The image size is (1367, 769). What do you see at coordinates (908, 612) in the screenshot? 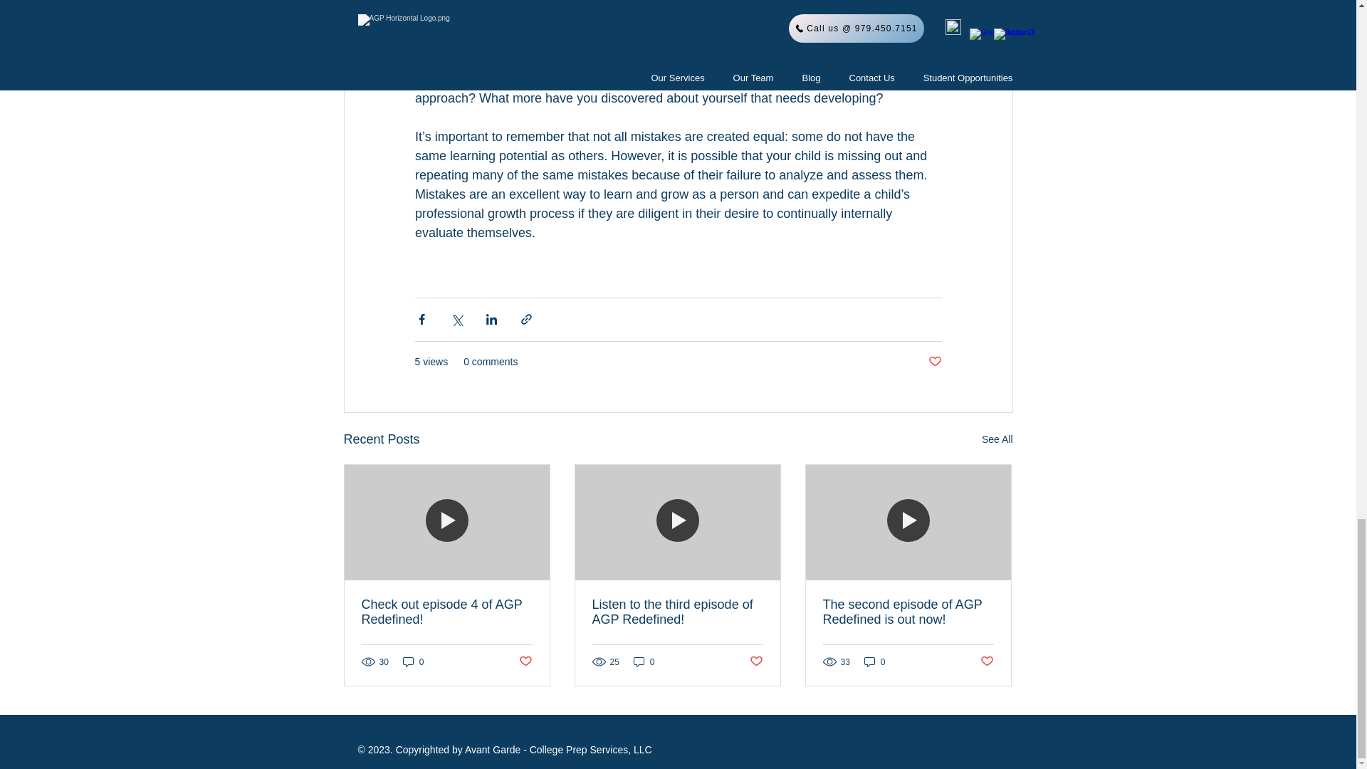
I see `The second episode of AGP Redefined is out now!` at bounding box center [908, 612].